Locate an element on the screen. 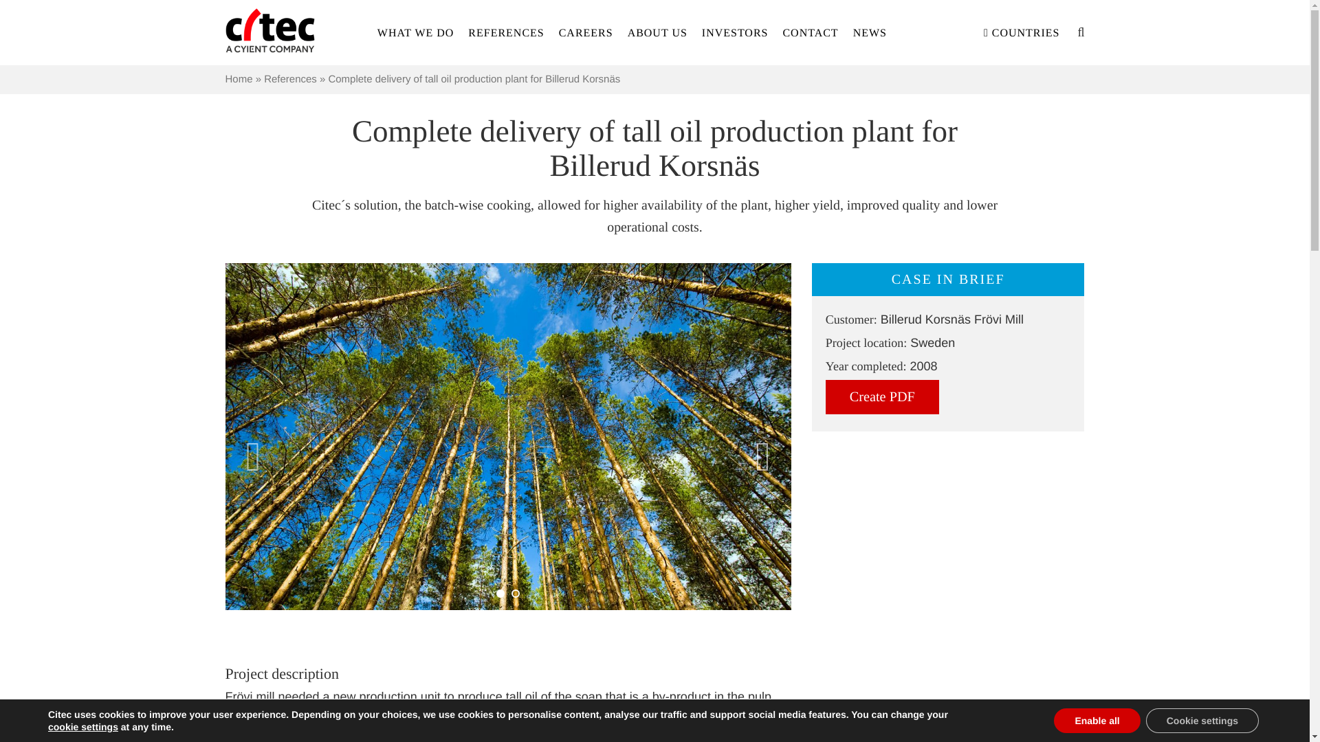  CONTACT is located at coordinates (810, 30).